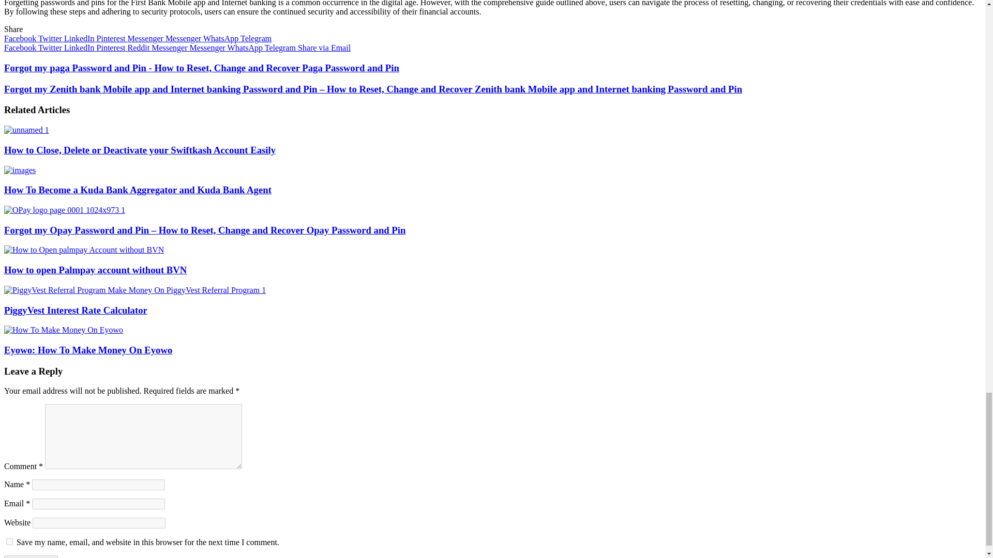 The width and height of the screenshot is (993, 558). I want to click on WhatsApp, so click(221, 38).